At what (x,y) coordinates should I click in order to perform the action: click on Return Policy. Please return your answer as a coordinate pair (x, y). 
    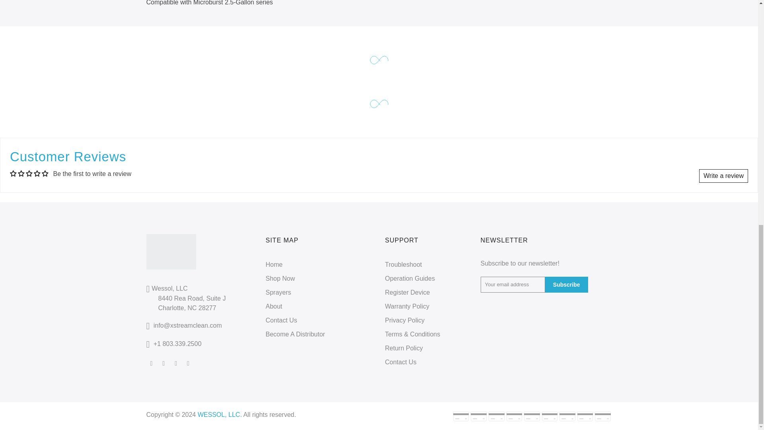
    Looking at the image, I should click on (404, 348).